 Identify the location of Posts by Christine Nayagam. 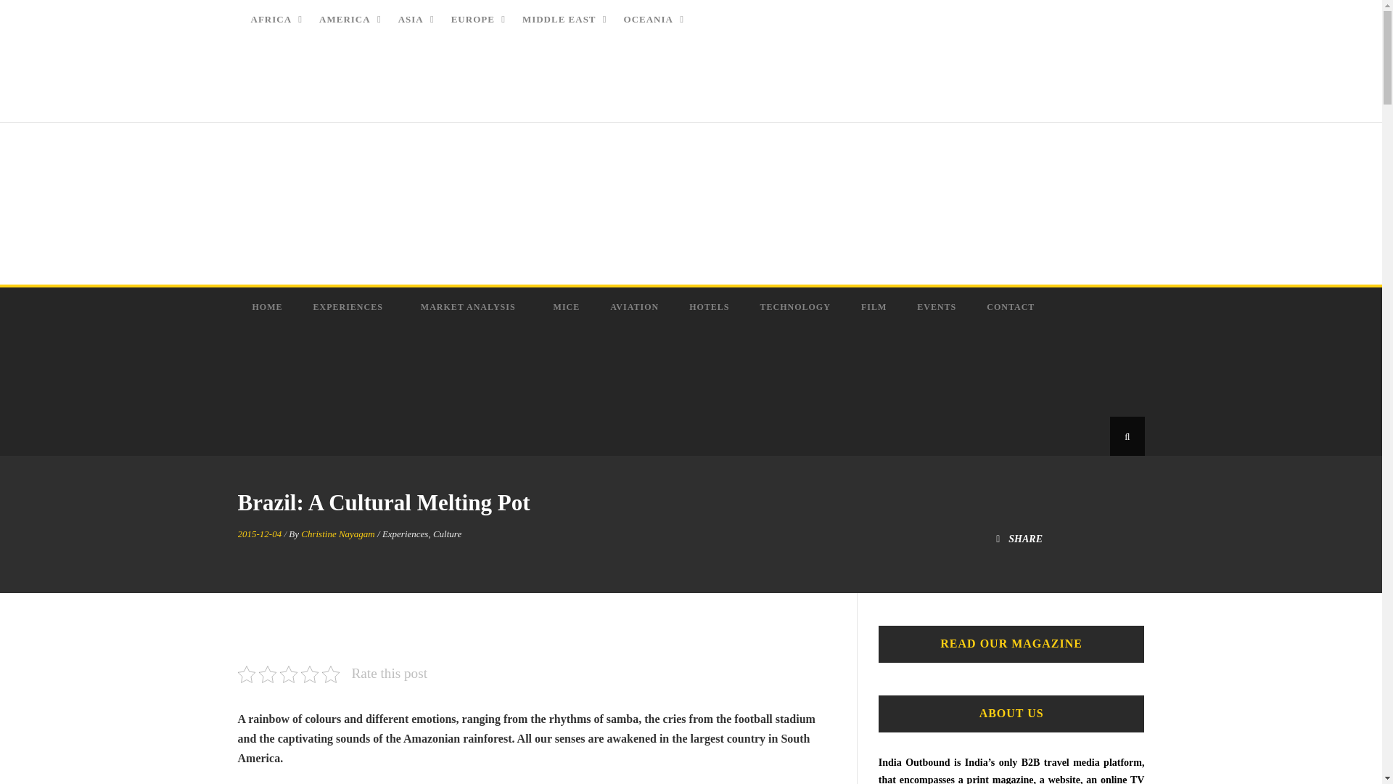
(337, 534).